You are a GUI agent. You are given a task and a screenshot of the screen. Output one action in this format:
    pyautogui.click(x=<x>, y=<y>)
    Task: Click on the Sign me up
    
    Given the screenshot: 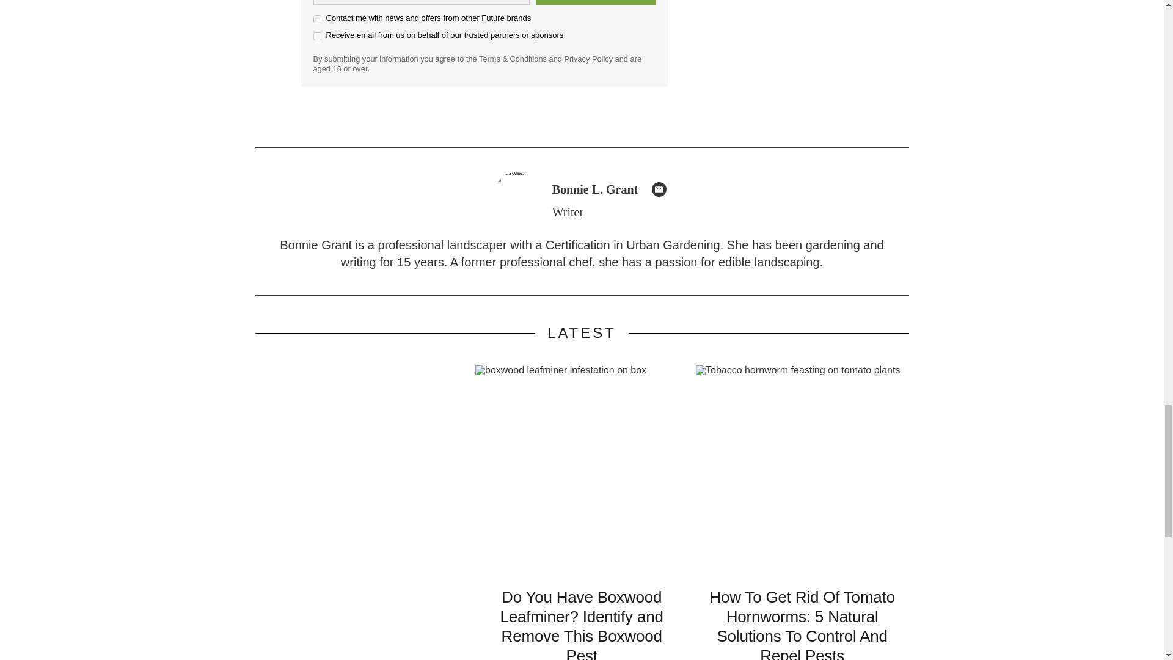 What is the action you would take?
    pyautogui.click(x=594, y=2)
    